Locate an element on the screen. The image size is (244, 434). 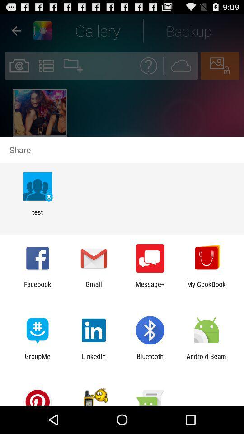
select item to the left of the bluetooth icon is located at coordinates (94, 360).